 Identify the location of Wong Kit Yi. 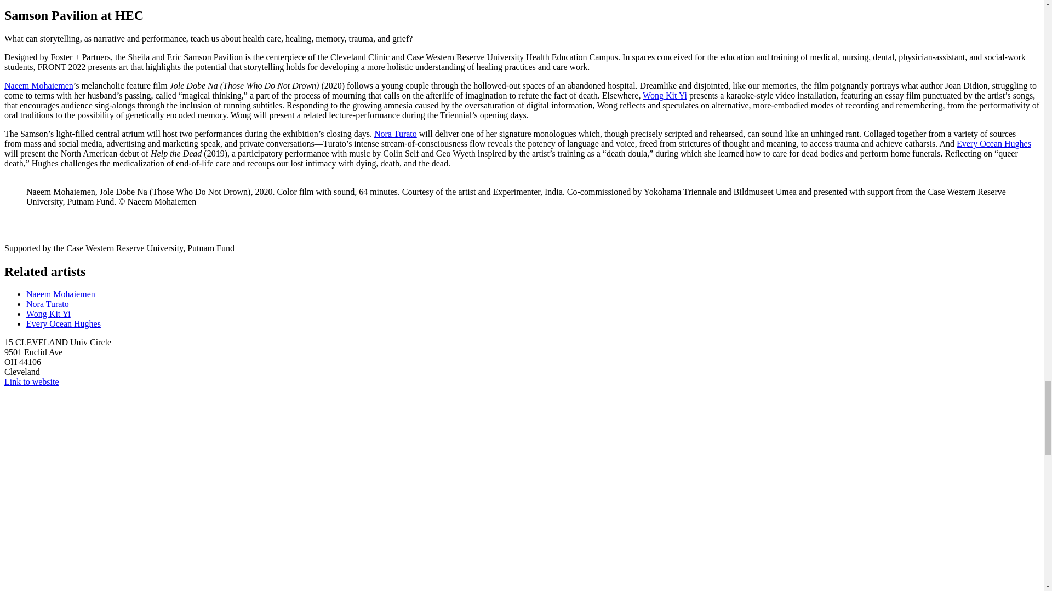
(48, 314).